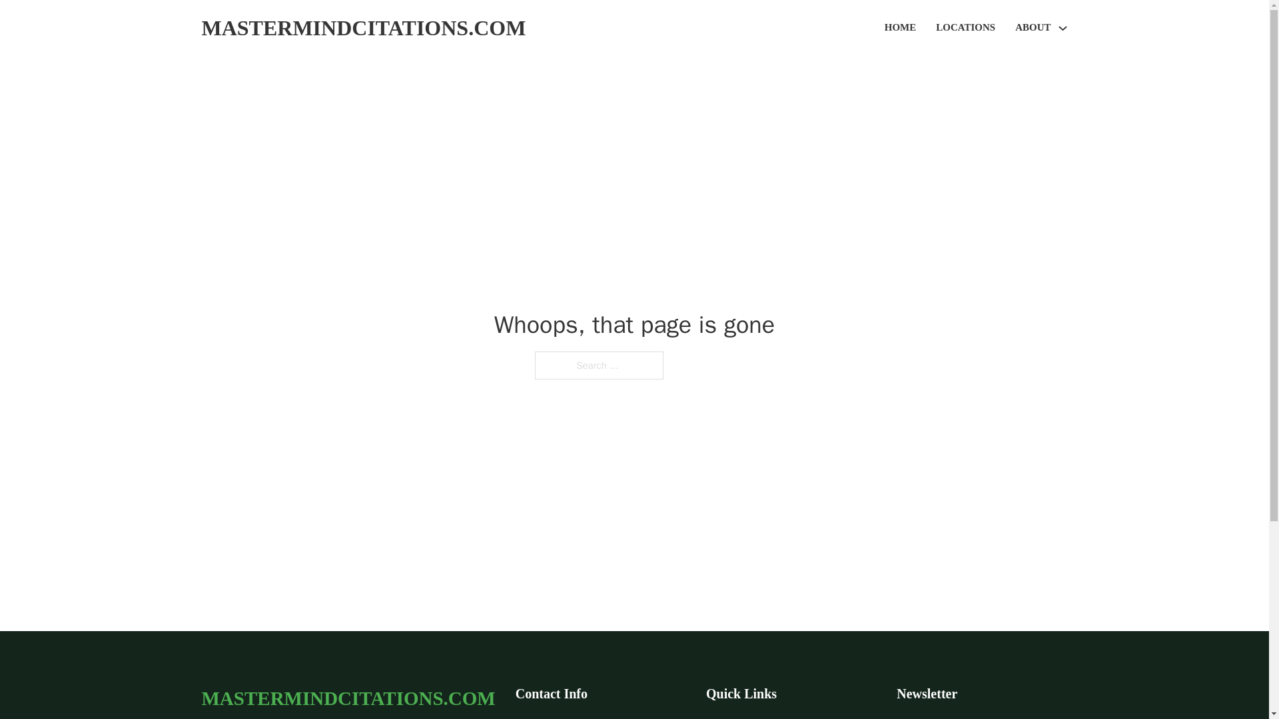 This screenshot has height=719, width=1279. Describe the element at coordinates (348, 698) in the screenshot. I see `MASTERMINDCITATIONS.COM` at that location.